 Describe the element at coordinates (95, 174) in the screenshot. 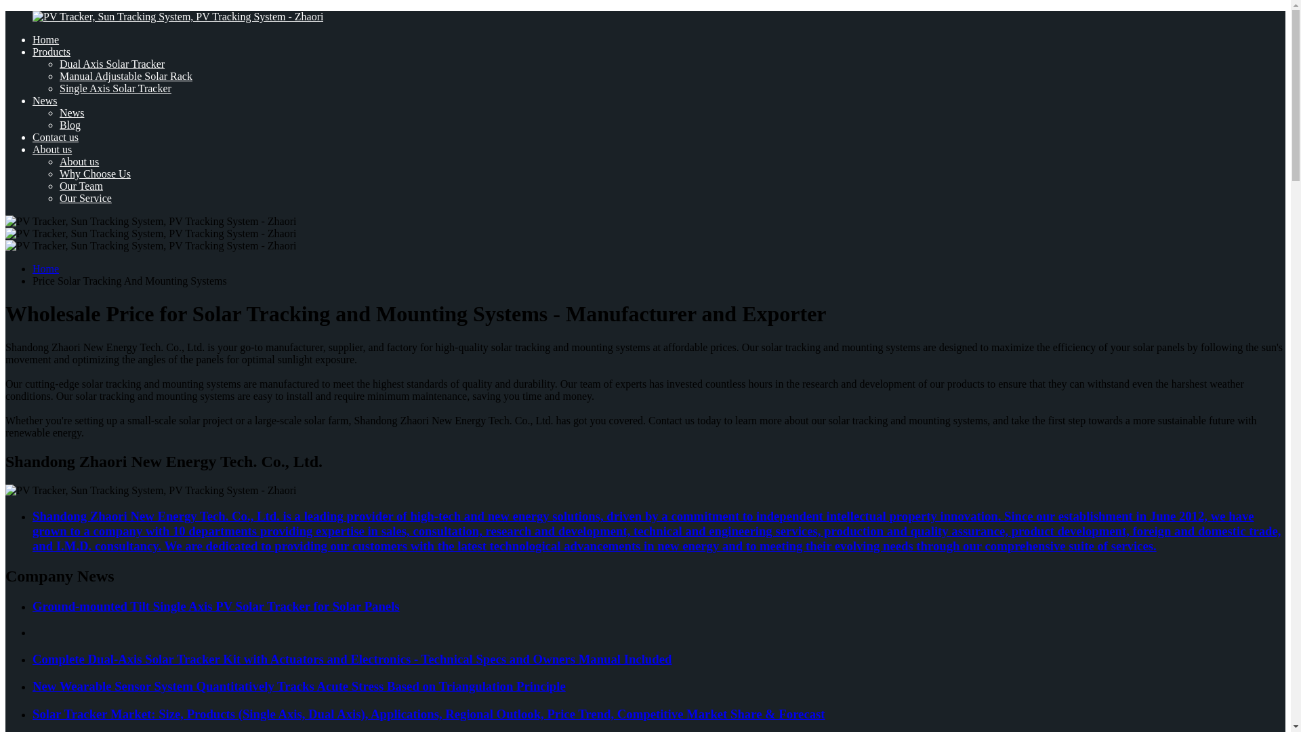

I see `Why Choose Us` at that location.